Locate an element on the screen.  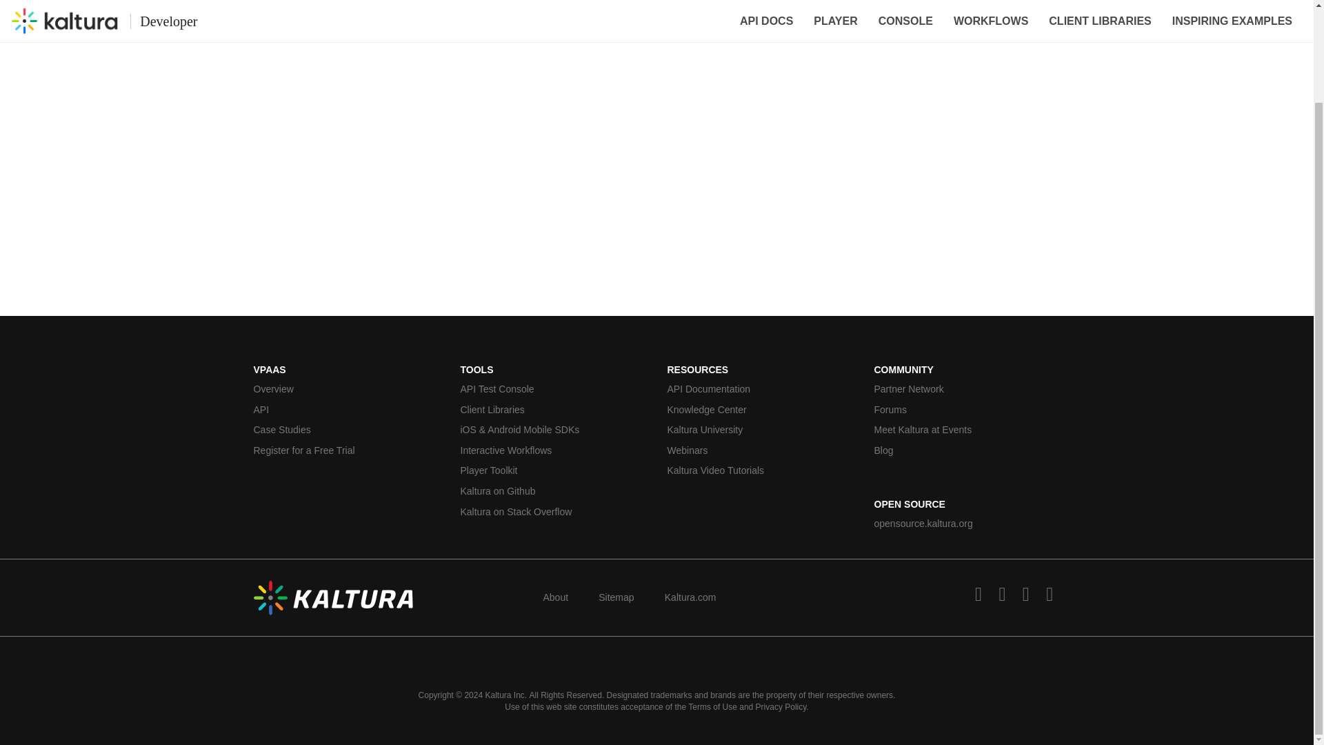
RESOURCES is located at coordinates (698, 370).